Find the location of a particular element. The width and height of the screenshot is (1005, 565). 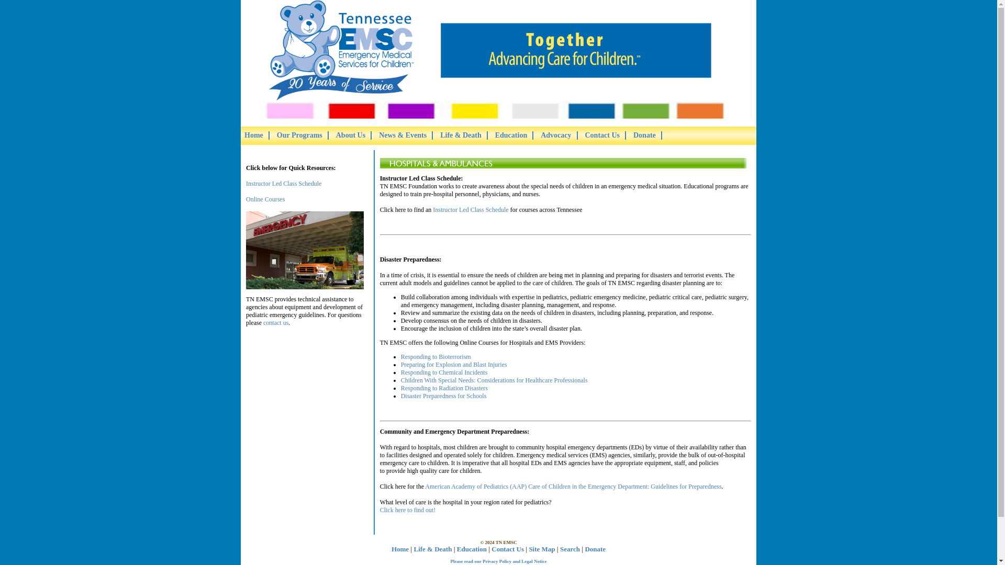

Home is located at coordinates (253, 135).